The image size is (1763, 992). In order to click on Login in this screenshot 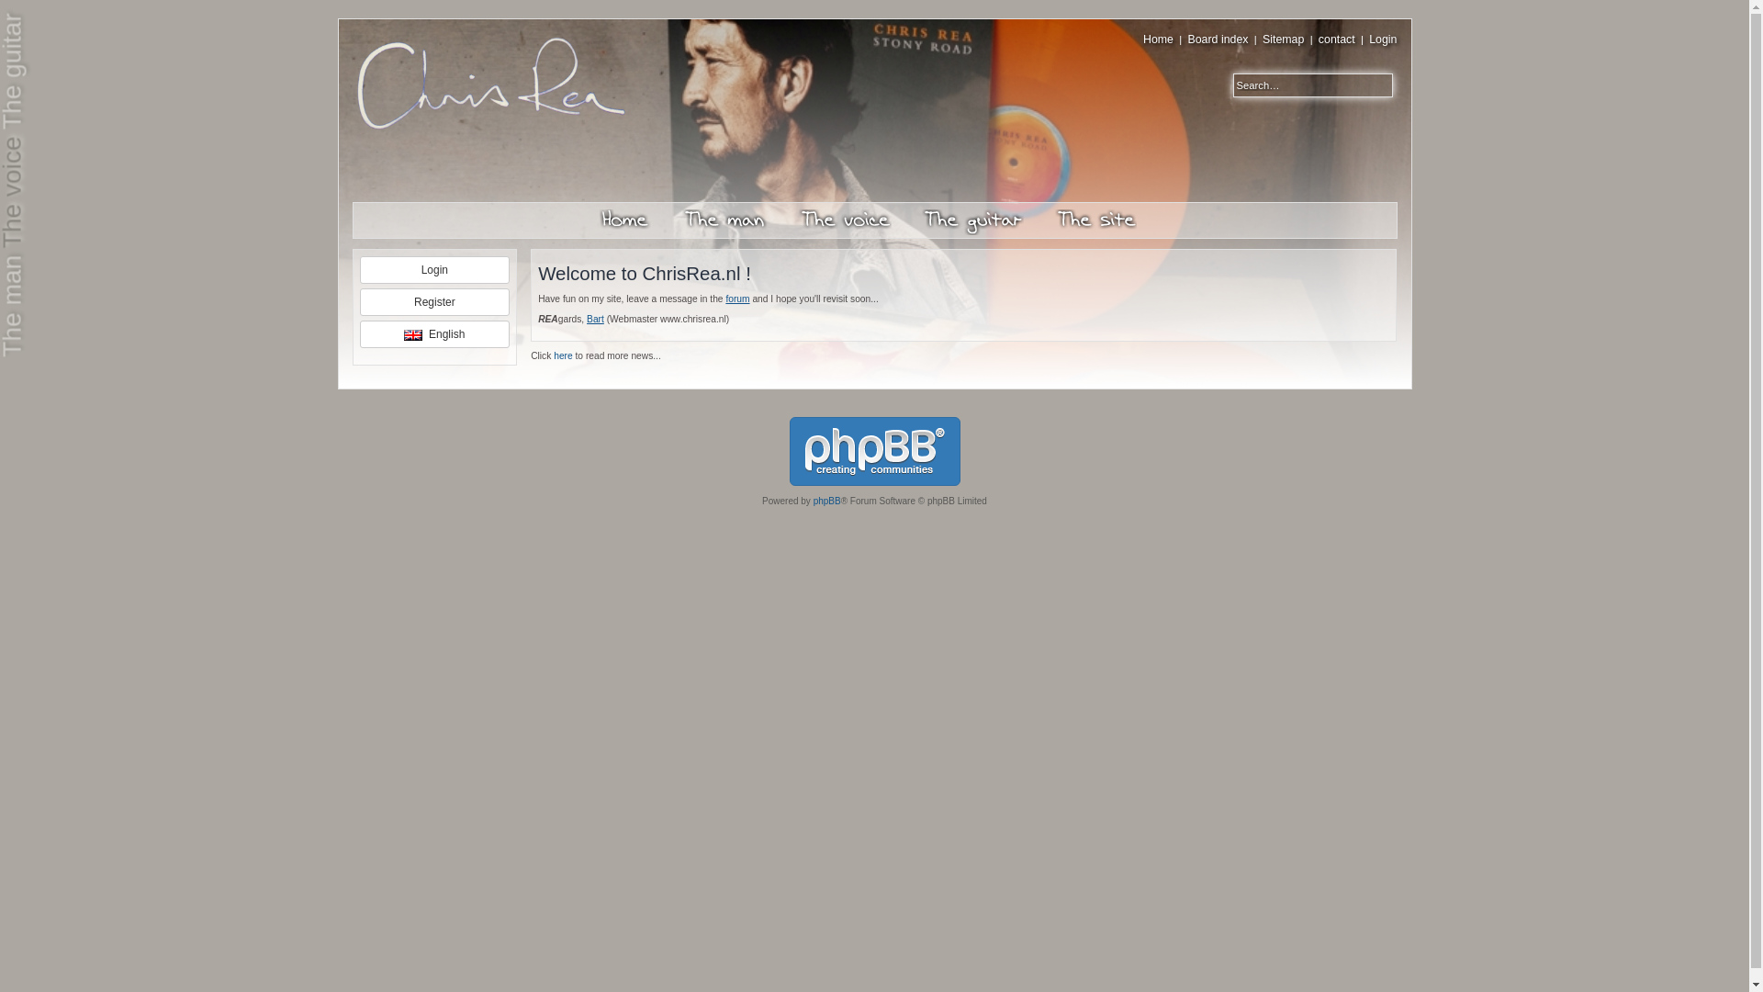, I will do `click(1383, 39)`.